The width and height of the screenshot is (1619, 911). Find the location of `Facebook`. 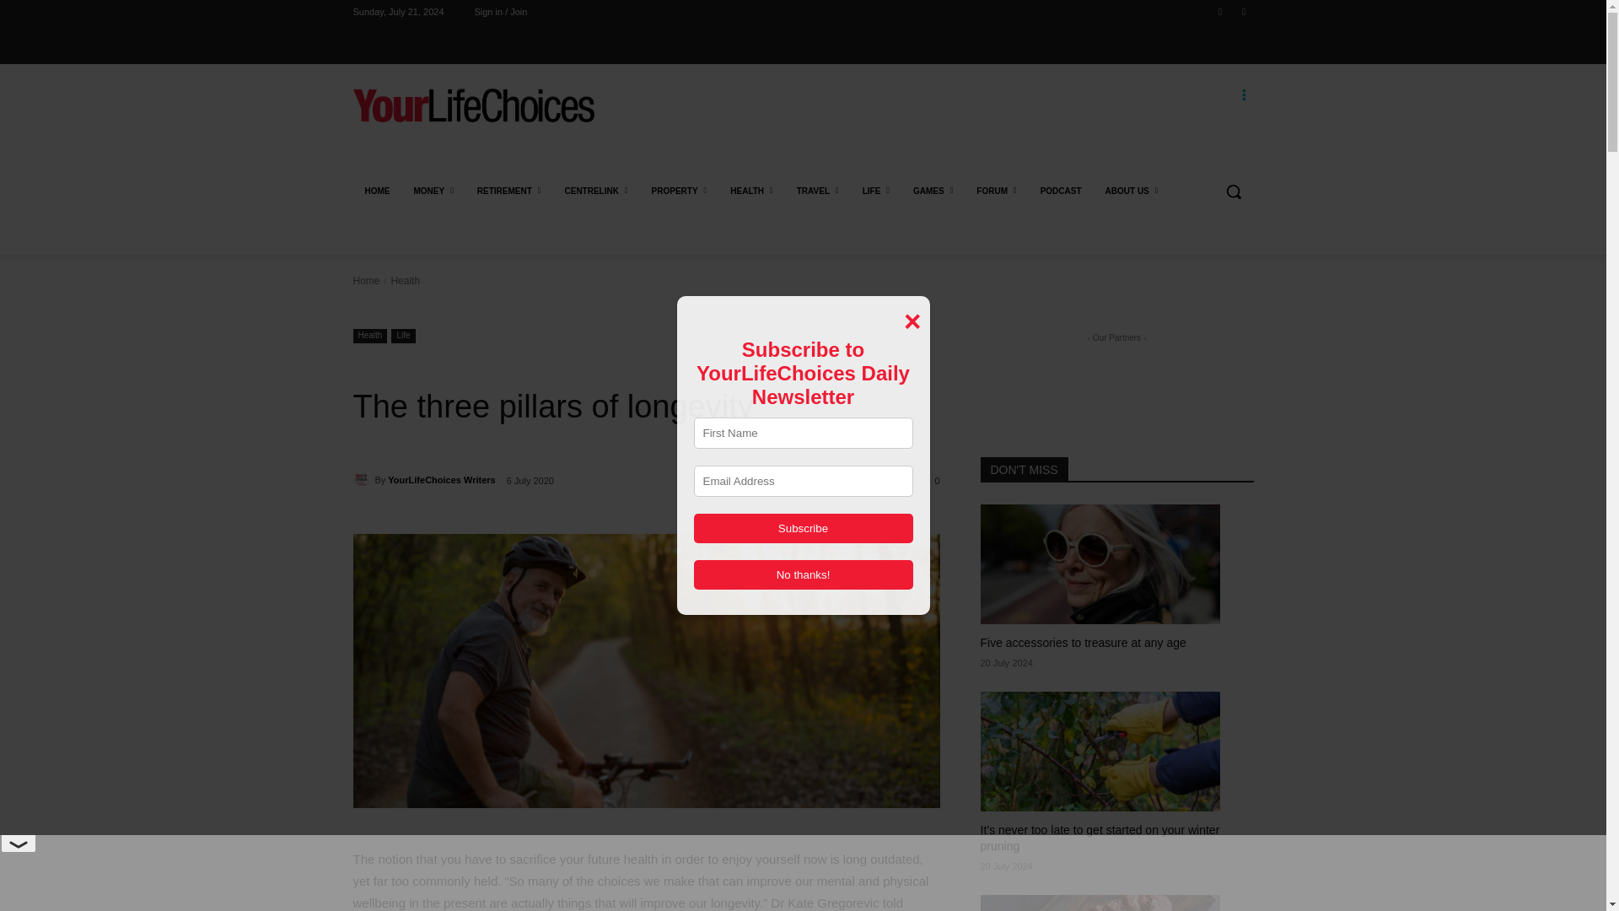

Facebook is located at coordinates (1221, 11).